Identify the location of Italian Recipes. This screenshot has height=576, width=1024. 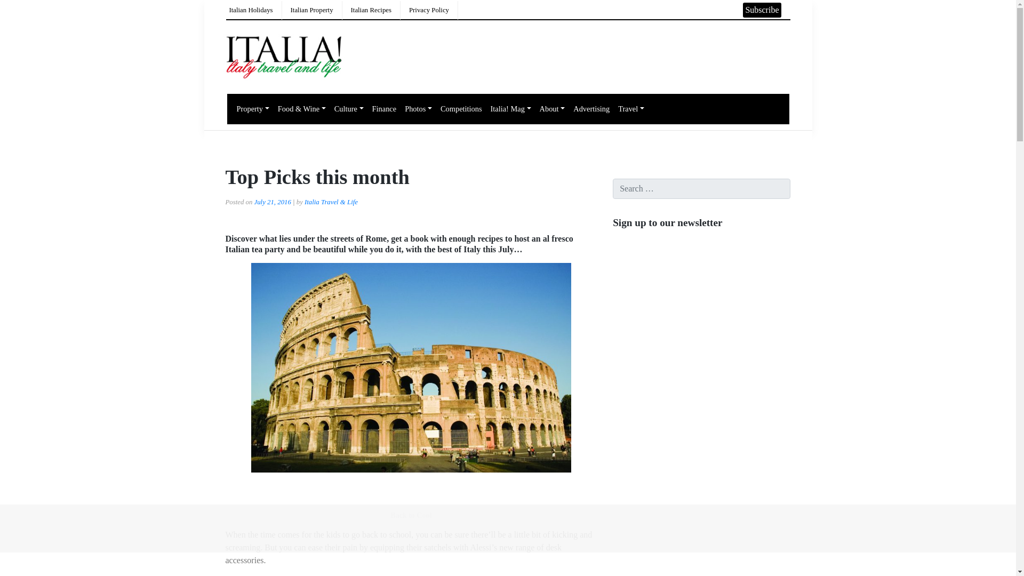
(371, 10).